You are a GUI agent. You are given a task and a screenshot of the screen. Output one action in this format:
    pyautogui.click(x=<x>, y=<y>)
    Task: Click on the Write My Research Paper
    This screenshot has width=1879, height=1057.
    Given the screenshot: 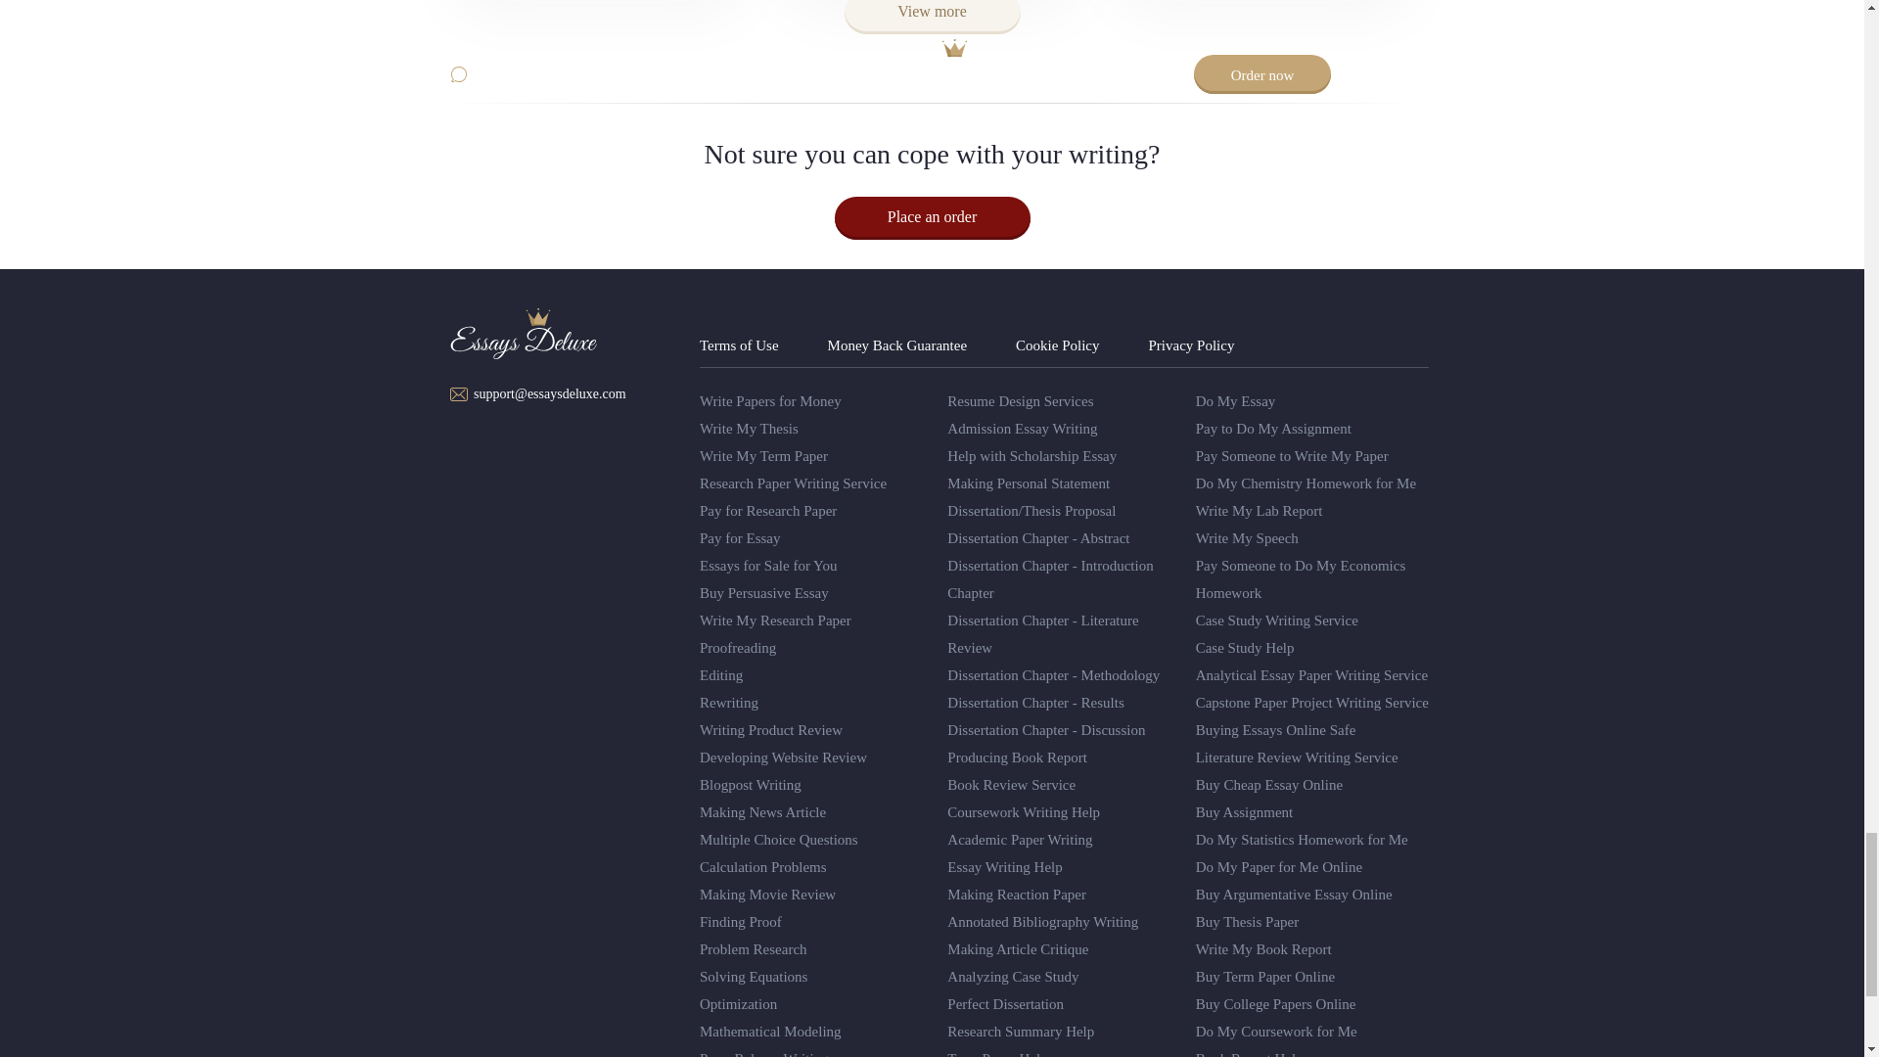 What is the action you would take?
    pyautogui.click(x=775, y=620)
    